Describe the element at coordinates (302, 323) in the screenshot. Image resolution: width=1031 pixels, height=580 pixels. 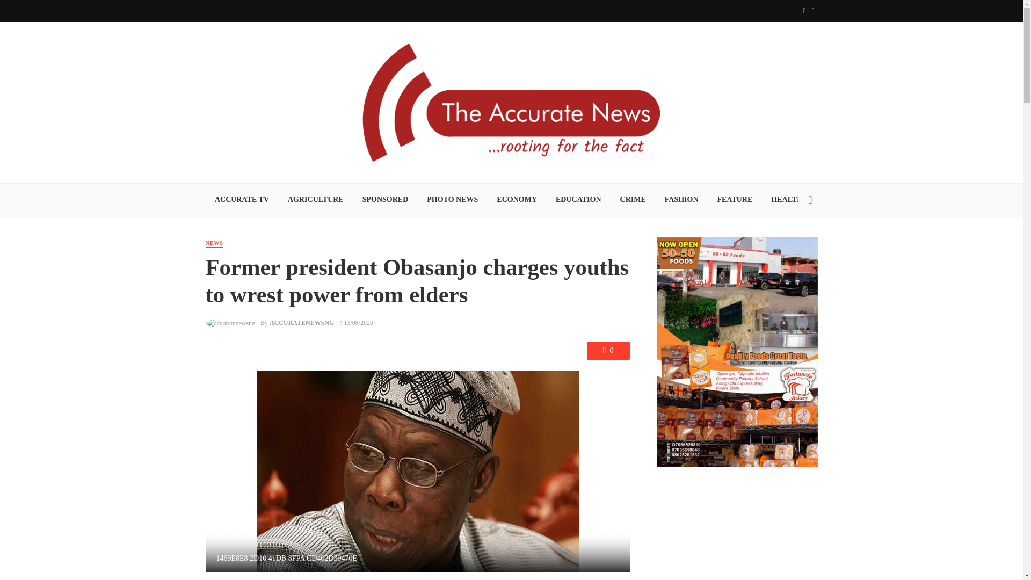
I see `ACCURATENEWSNG` at that location.